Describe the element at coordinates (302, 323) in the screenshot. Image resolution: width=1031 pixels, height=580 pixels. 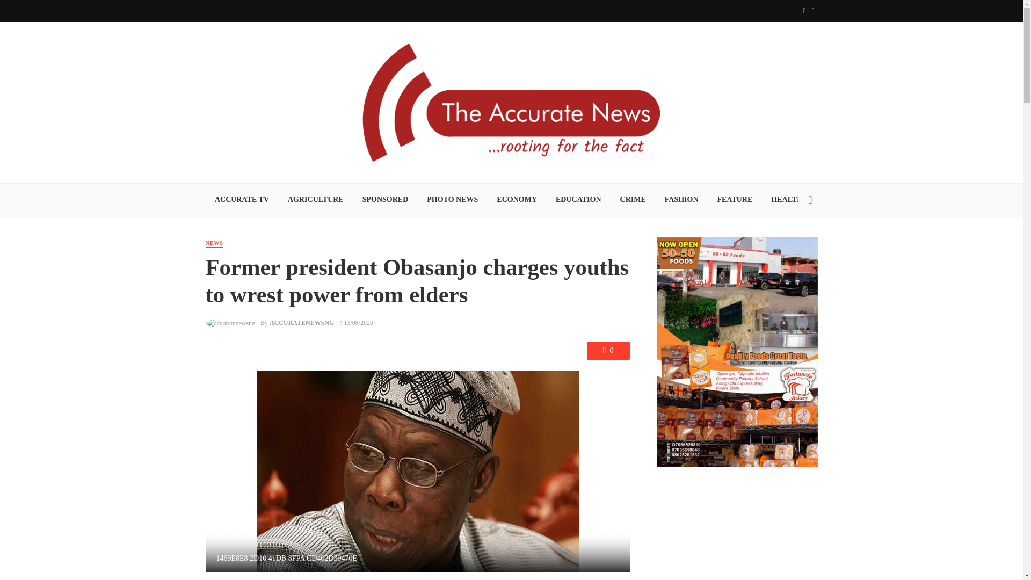
I see `ACCURATENEWSNG` at that location.